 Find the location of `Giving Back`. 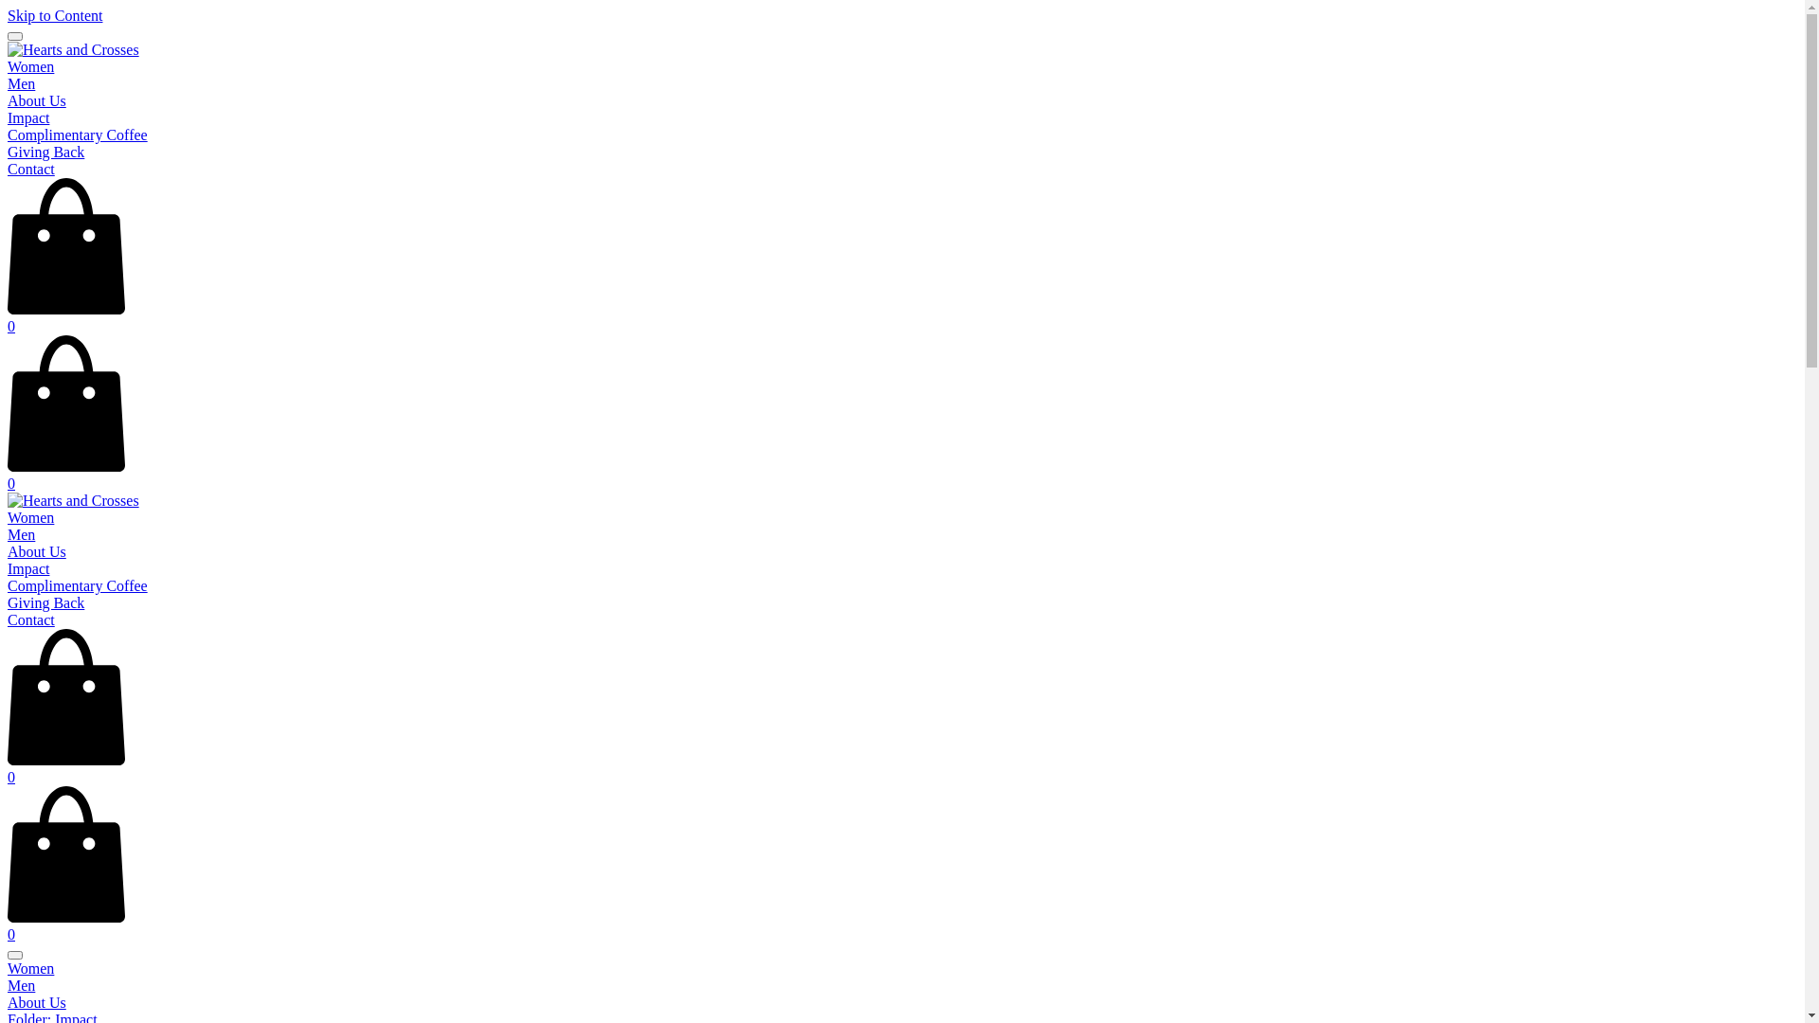

Giving Back is located at coordinates (45, 602).